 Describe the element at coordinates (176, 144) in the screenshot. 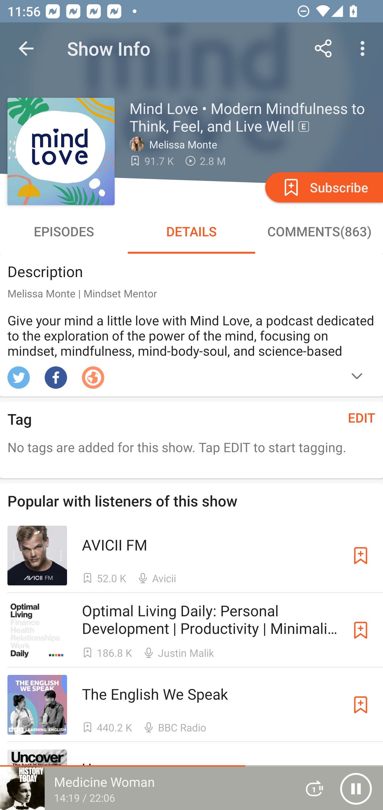

I see `Melissa Monte` at that location.